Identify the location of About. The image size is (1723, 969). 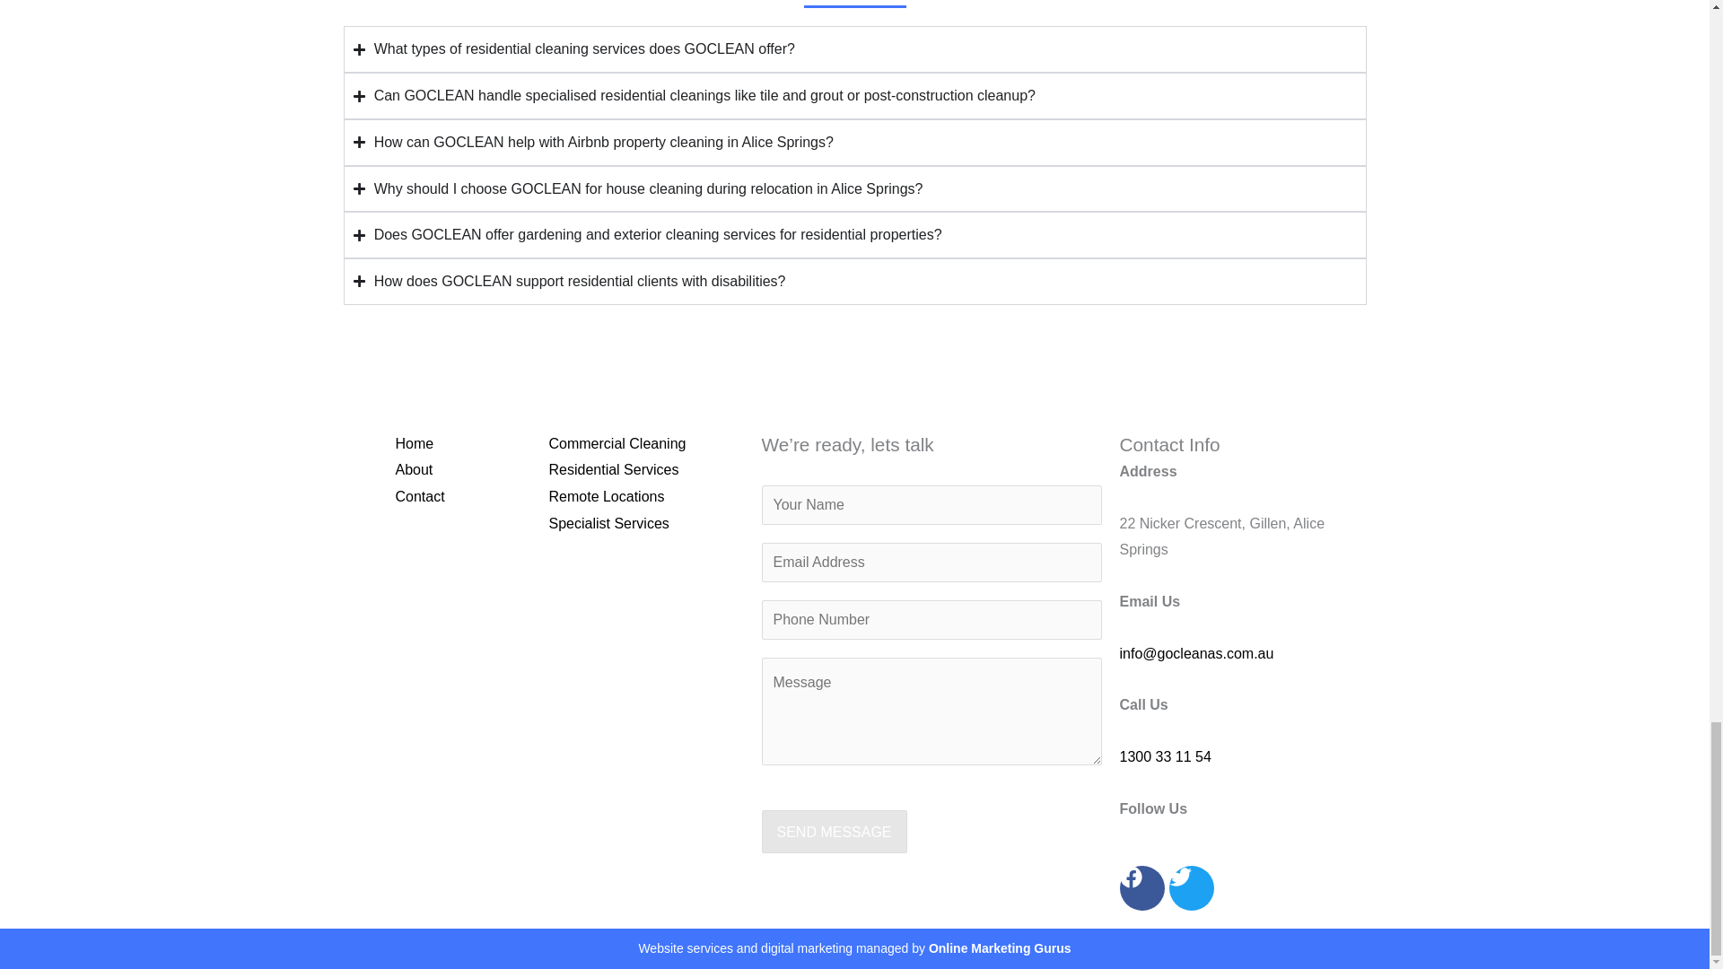
(413, 470).